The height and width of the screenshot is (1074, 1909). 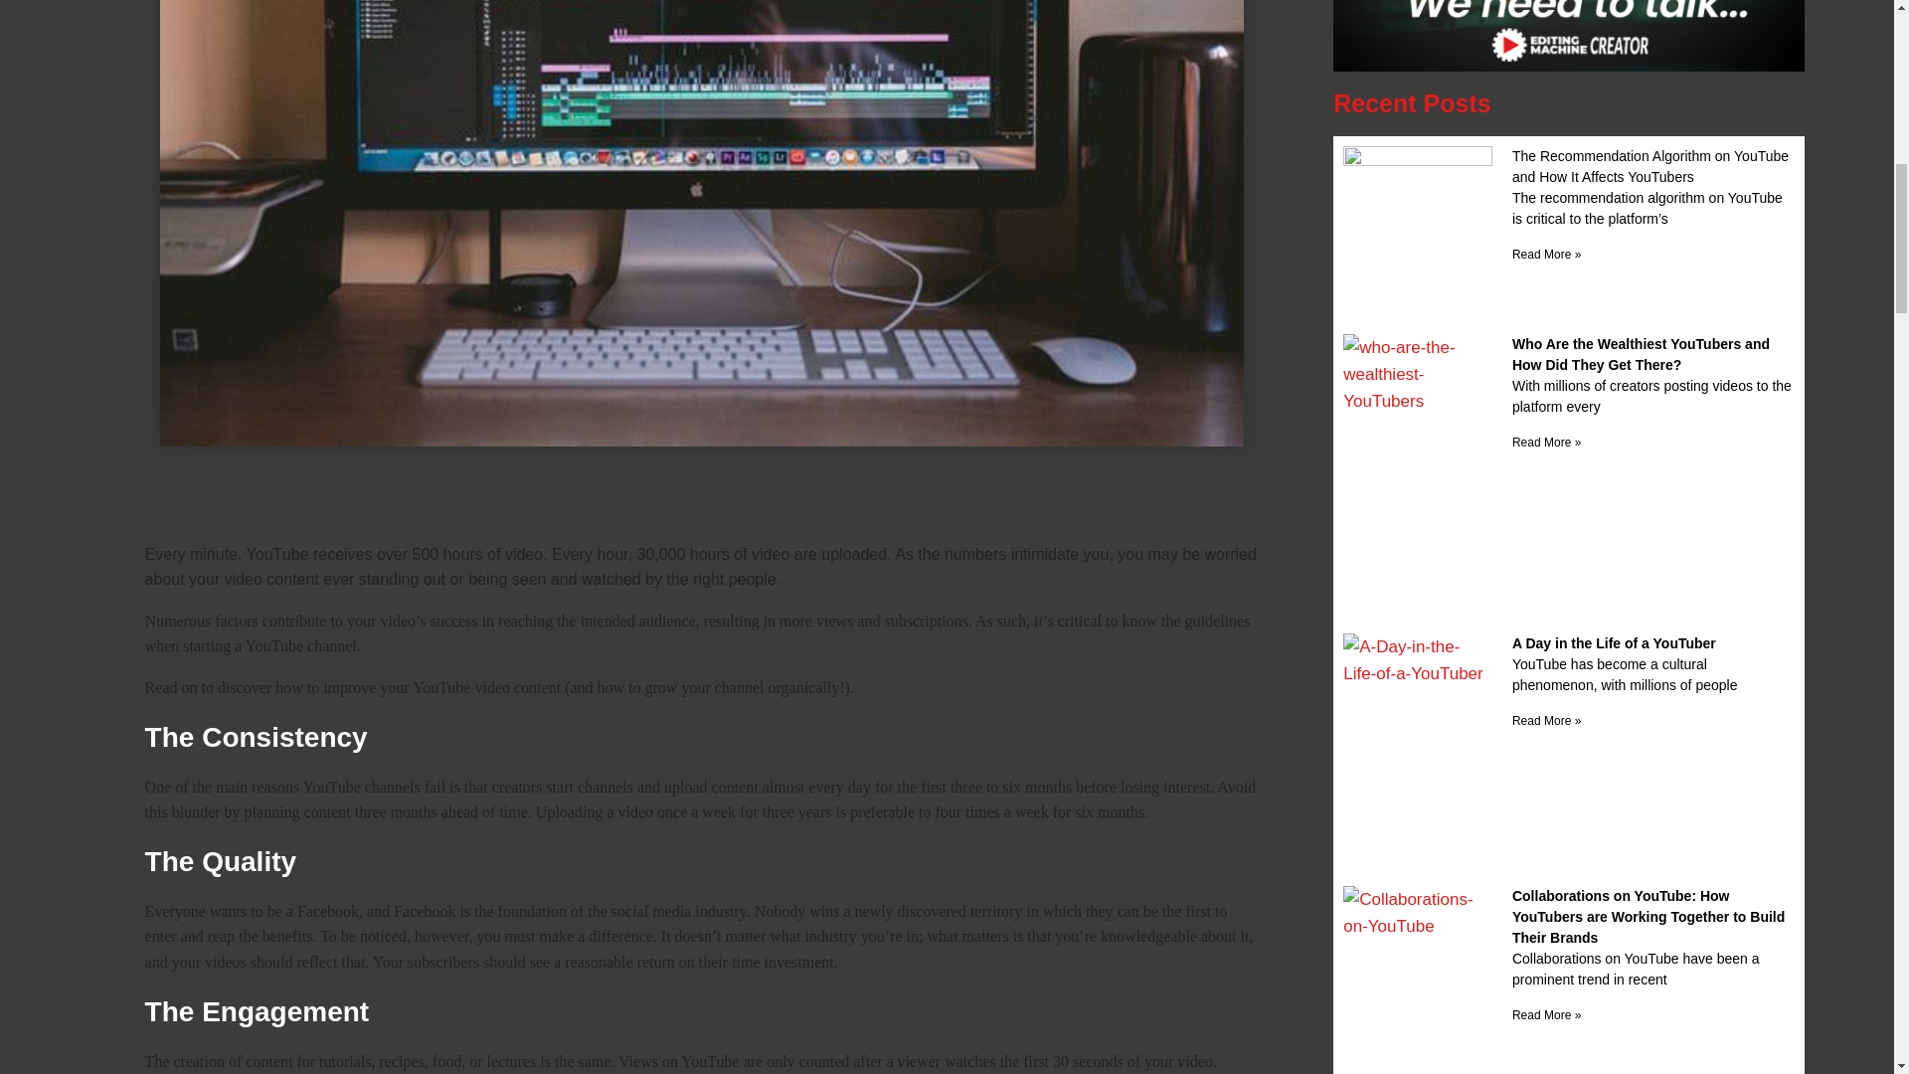 I want to click on A Day in the Life of a YouTuber, so click(x=1614, y=642).